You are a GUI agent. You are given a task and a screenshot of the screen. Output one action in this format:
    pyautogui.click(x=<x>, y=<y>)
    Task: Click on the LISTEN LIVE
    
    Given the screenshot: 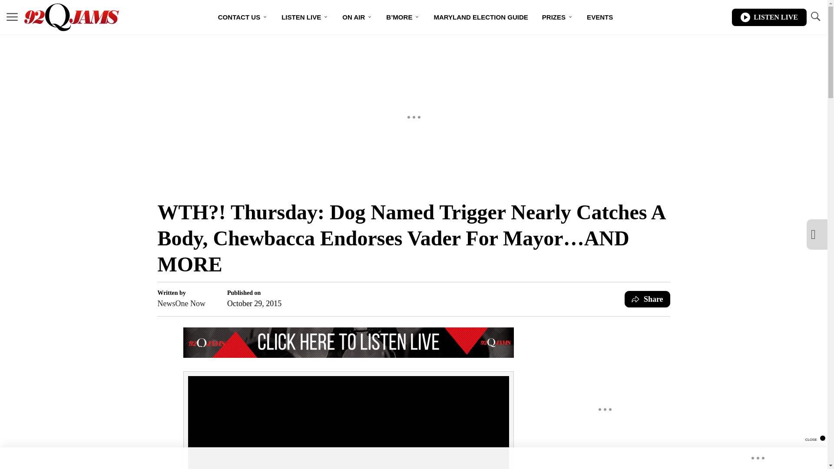 What is the action you would take?
    pyautogui.click(x=304, y=17)
    